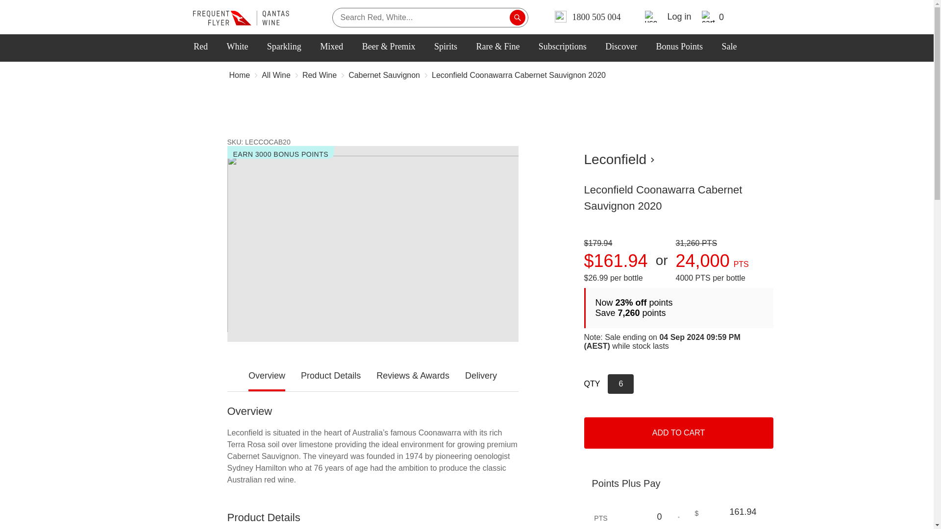 This screenshot has width=941, height=529. What do you see at coordinates (588, 17) in the screenshot?
I see `1800 505 004` at bounding box center [588, 17].